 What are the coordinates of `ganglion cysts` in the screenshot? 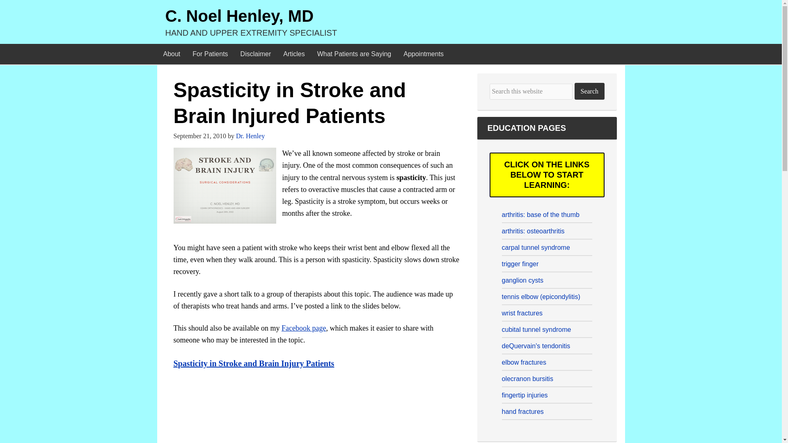 It's located at (522, 281).